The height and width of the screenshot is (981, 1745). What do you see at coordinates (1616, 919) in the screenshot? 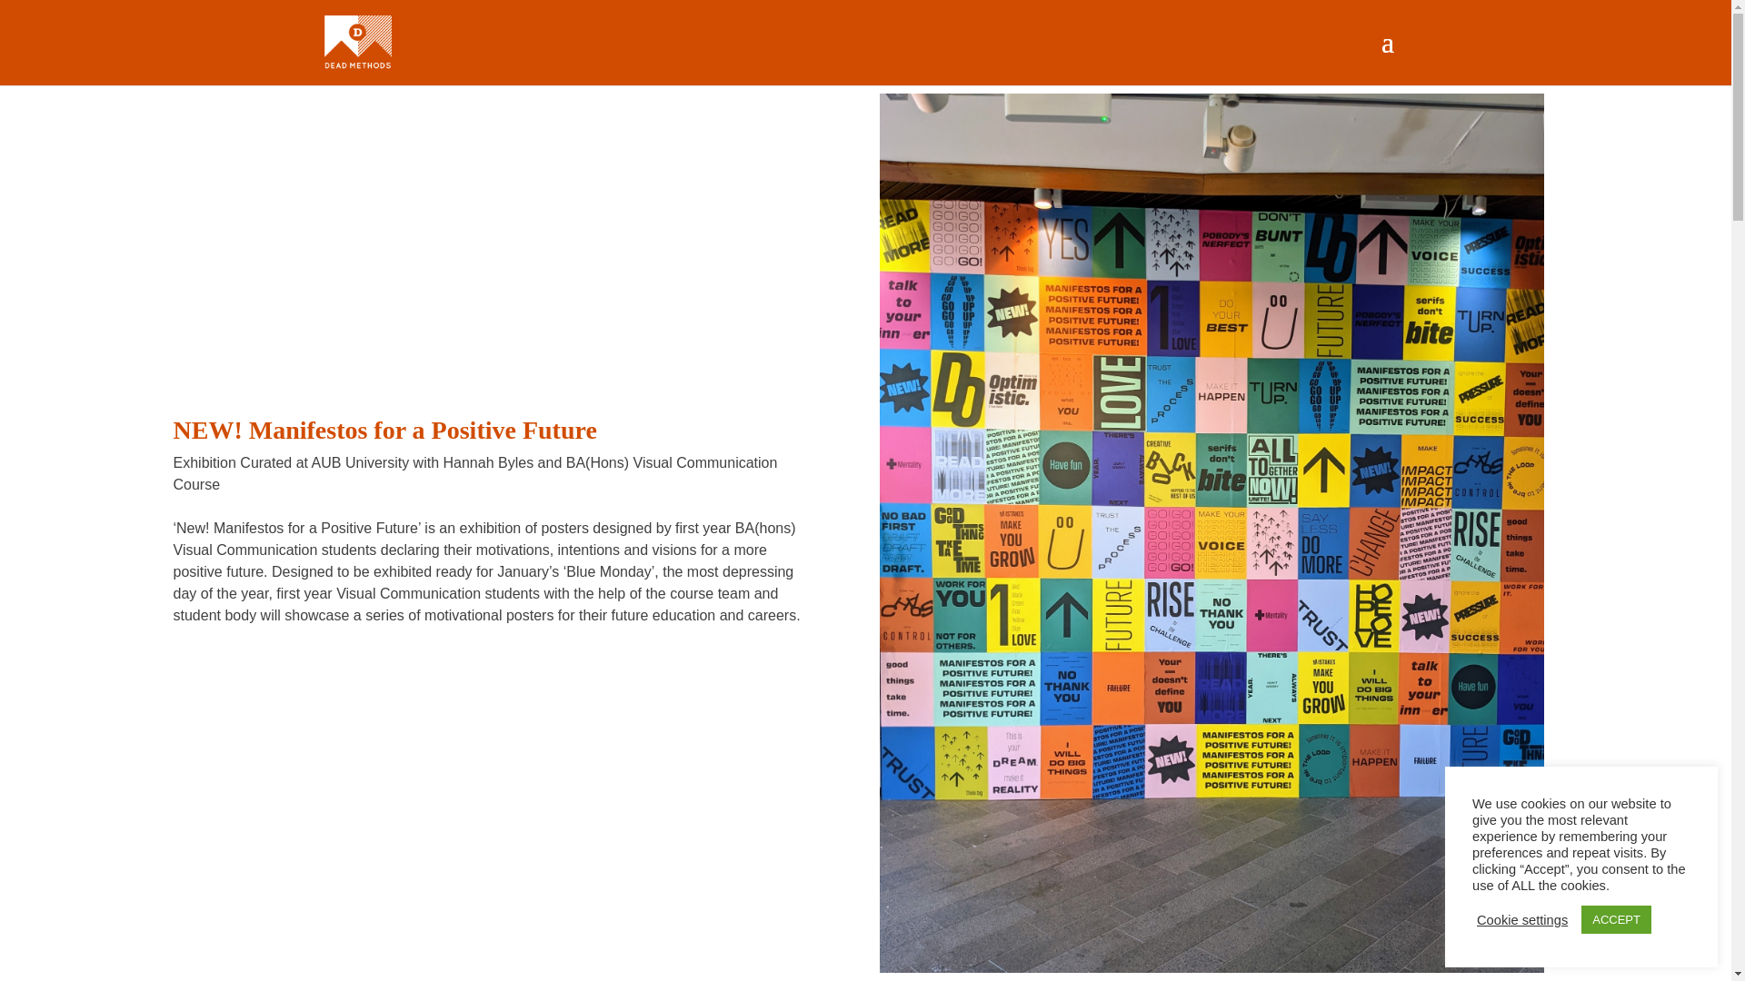
I see `ACCEPT` at bounding box center [1616, 919].